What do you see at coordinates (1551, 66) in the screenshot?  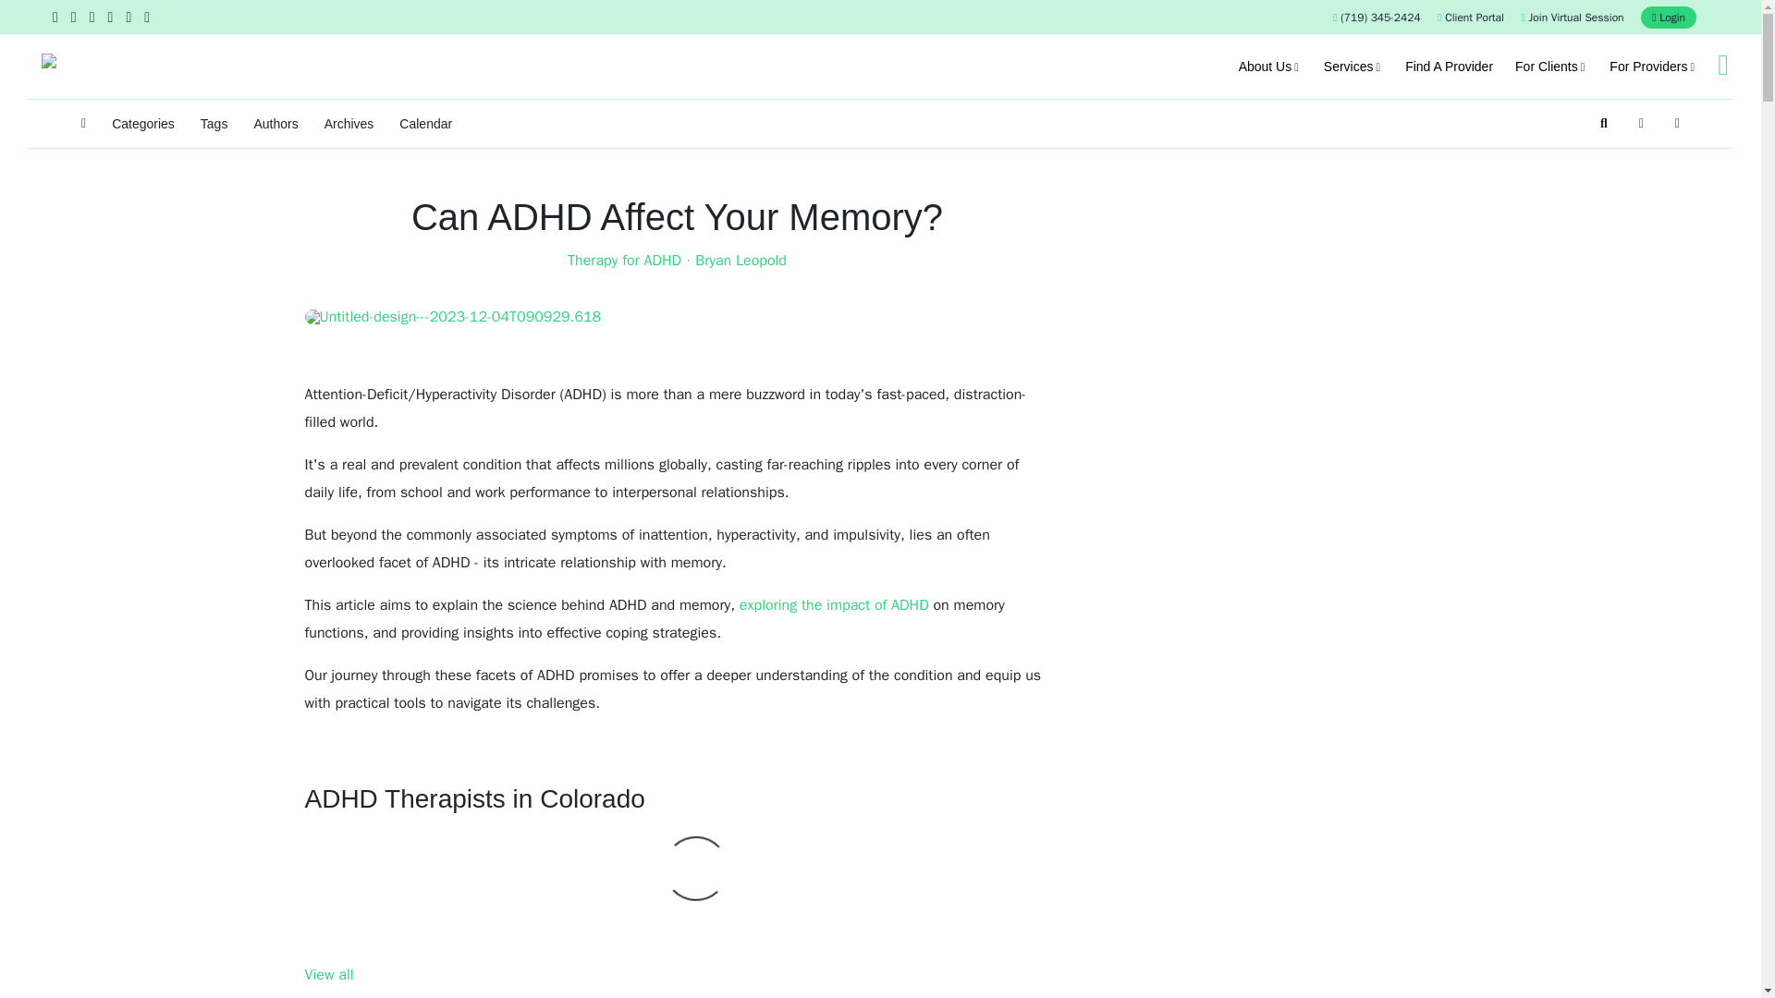 I see `For Clients` at bounding box center [1551, 66].